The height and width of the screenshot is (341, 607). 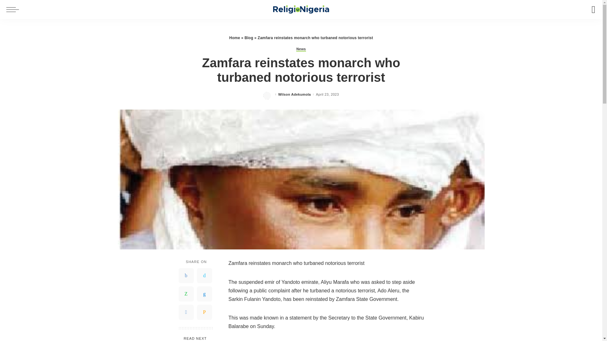 What do you see at coordinates (186, 294) in the screenshot?
I see `WhatsApp` at bounding box center [186, 294].